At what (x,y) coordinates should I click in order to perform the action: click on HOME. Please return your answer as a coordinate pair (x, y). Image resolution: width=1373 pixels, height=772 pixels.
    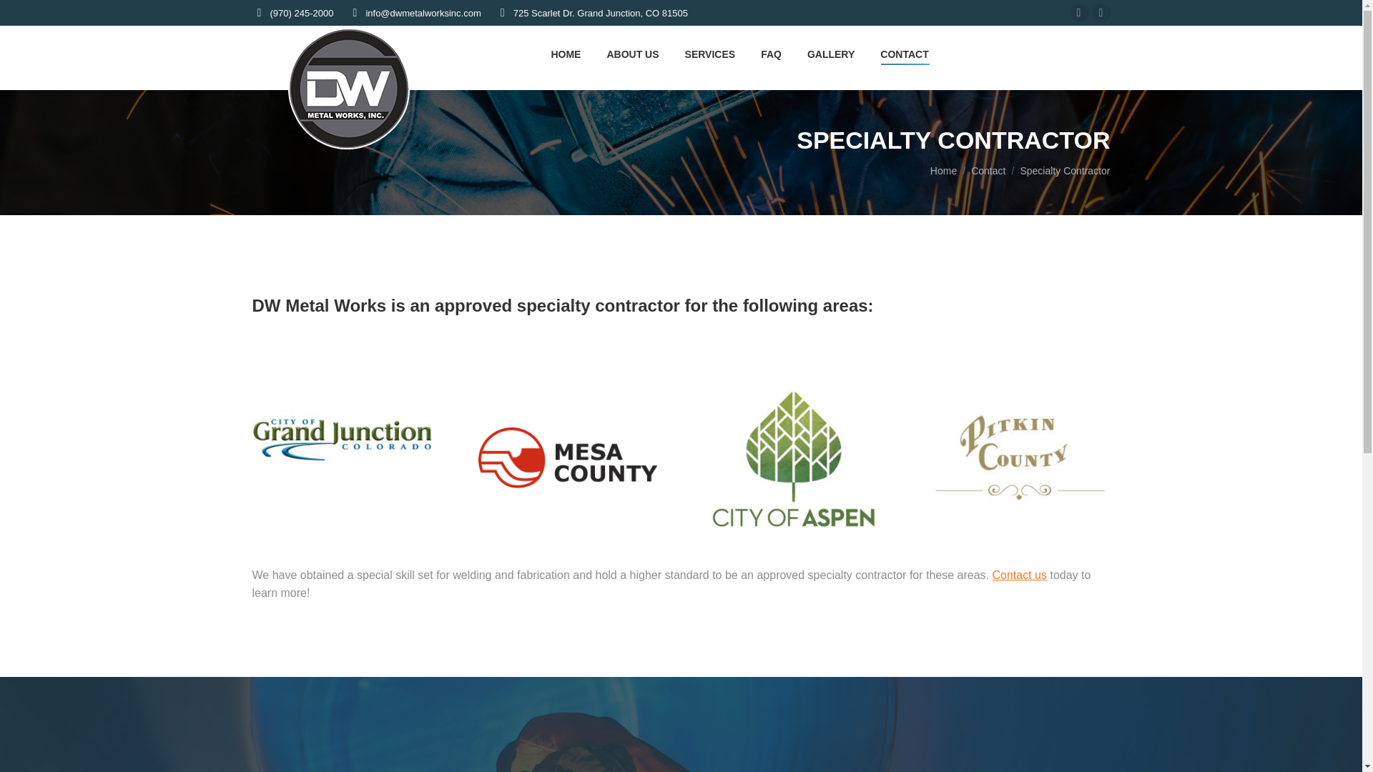
    Looking at the image, I should click on (566, 54).